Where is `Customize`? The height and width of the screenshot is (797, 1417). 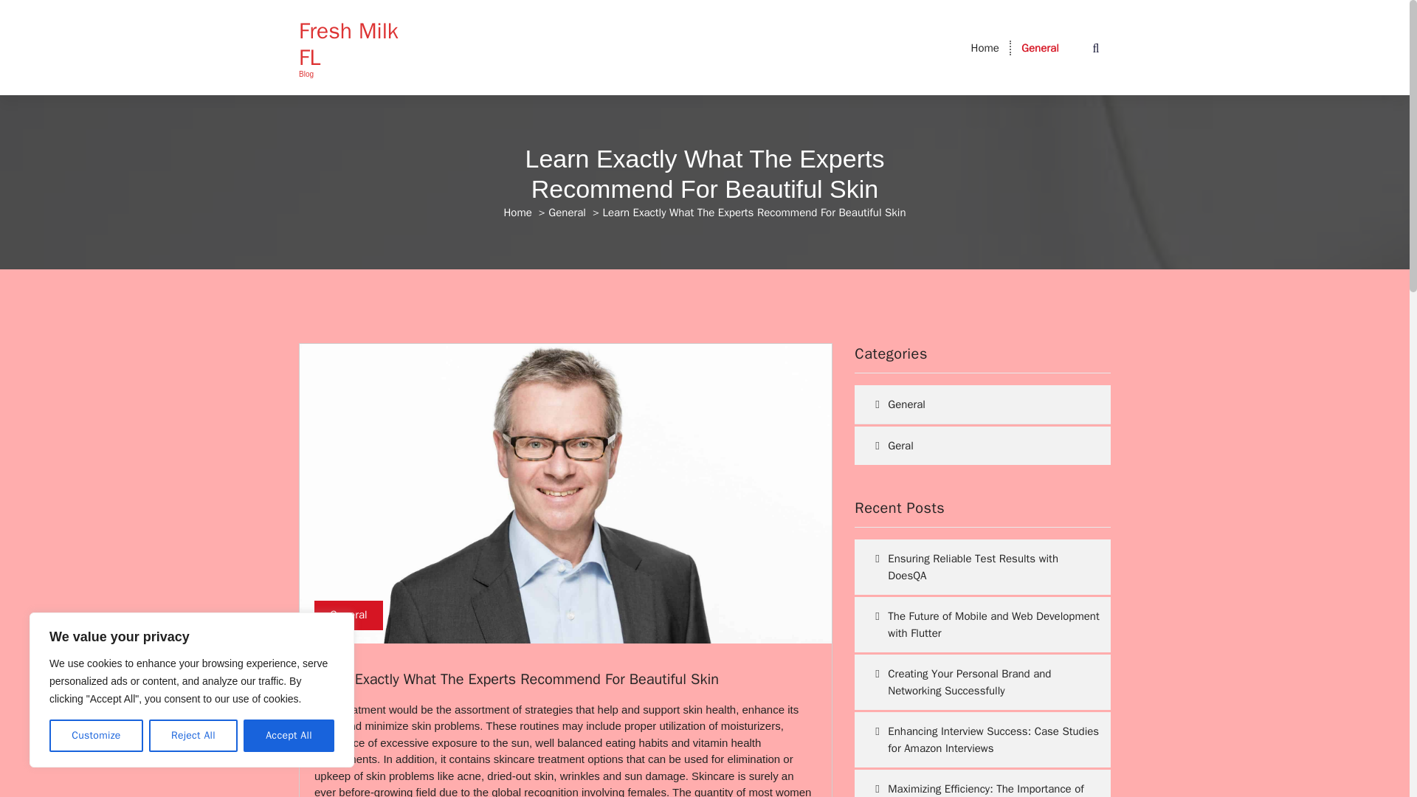 Customize is located at coordinates (96, 736).